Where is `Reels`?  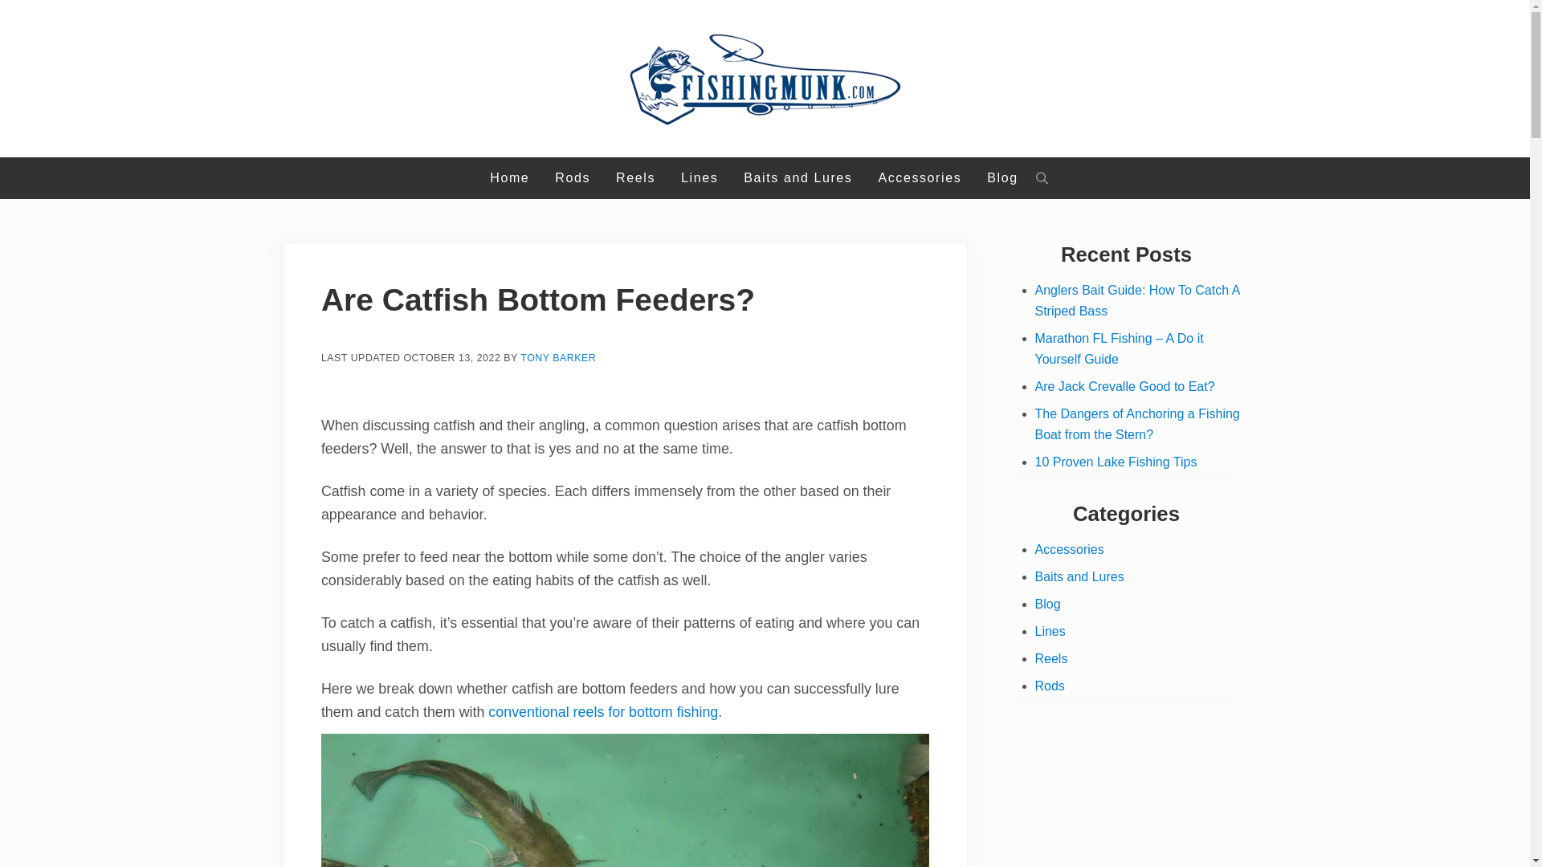 Reels is located at coordinates (634, 178).